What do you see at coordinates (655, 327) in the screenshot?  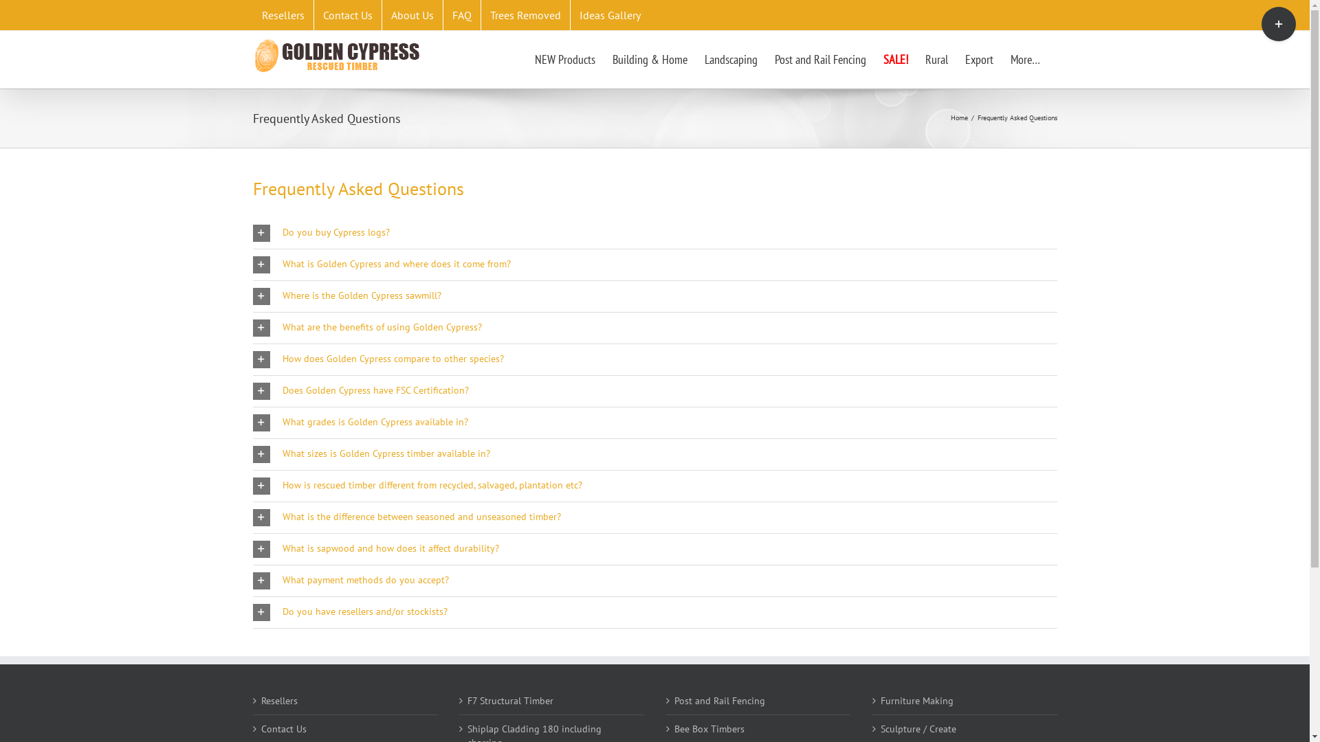 I see `What are the benefits of using Golden Cypress?` at bounding box center [655, 327].